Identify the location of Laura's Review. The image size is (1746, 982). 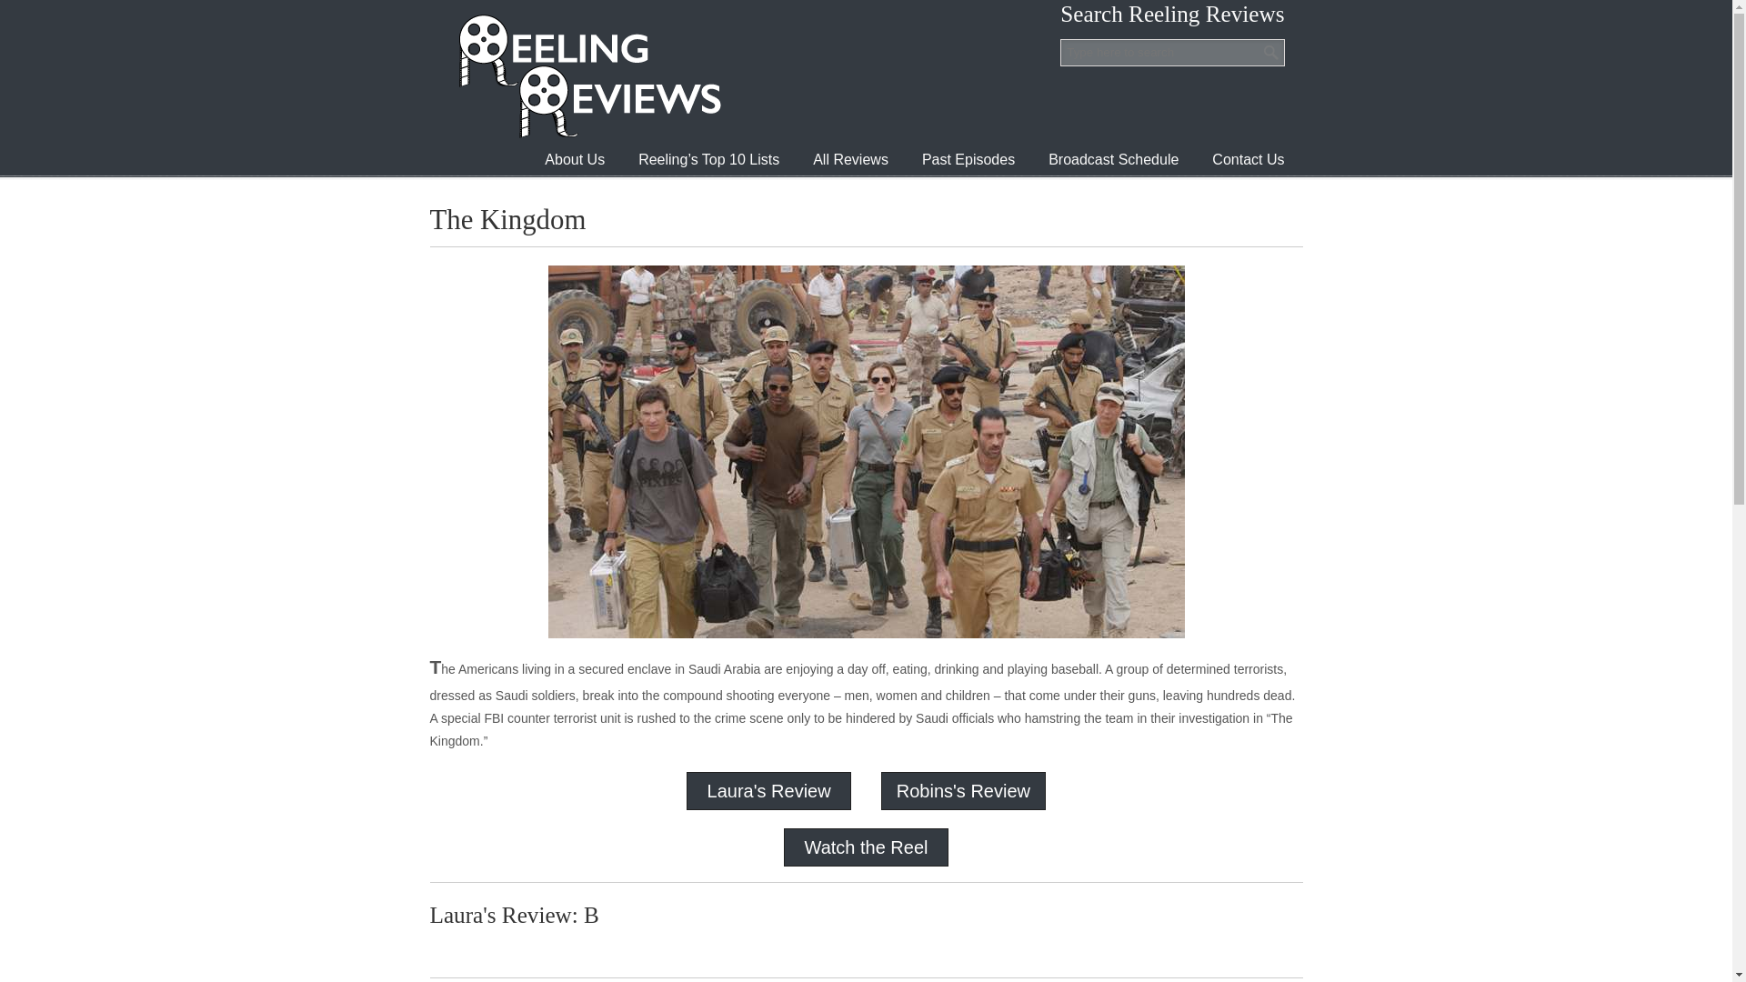
(768, 791).